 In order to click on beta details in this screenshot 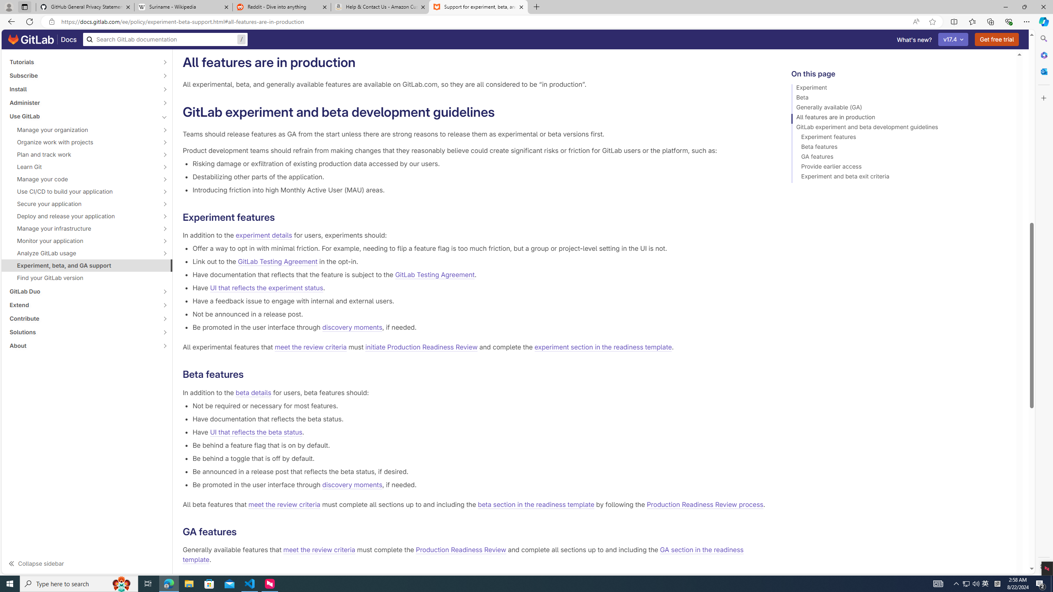, I will do `click(253, 393)`.